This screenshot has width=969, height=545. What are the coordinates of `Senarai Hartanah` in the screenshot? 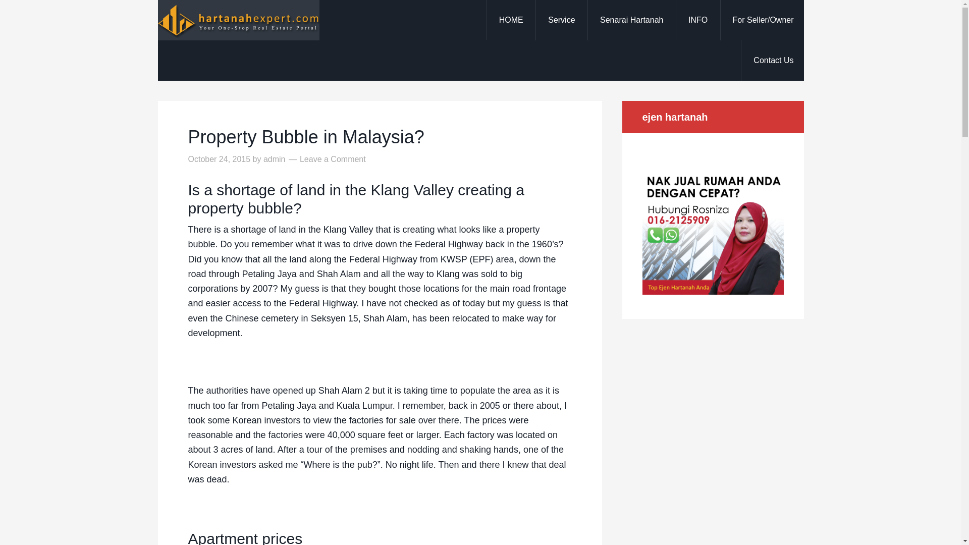 It's located at (631, 20).